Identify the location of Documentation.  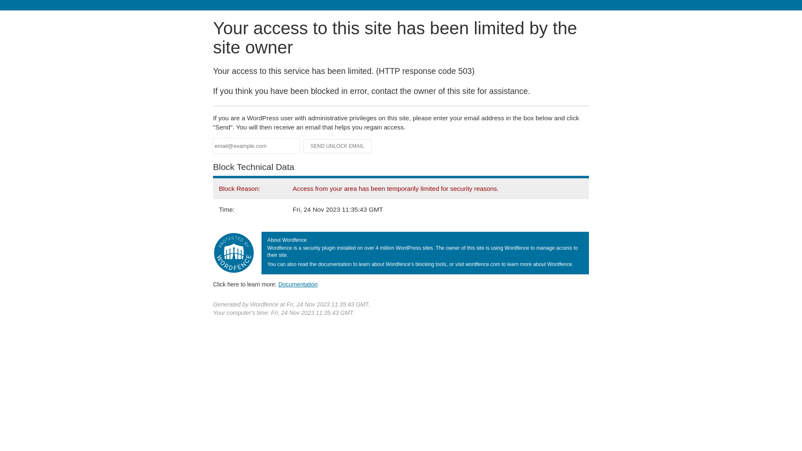
(298, 284).